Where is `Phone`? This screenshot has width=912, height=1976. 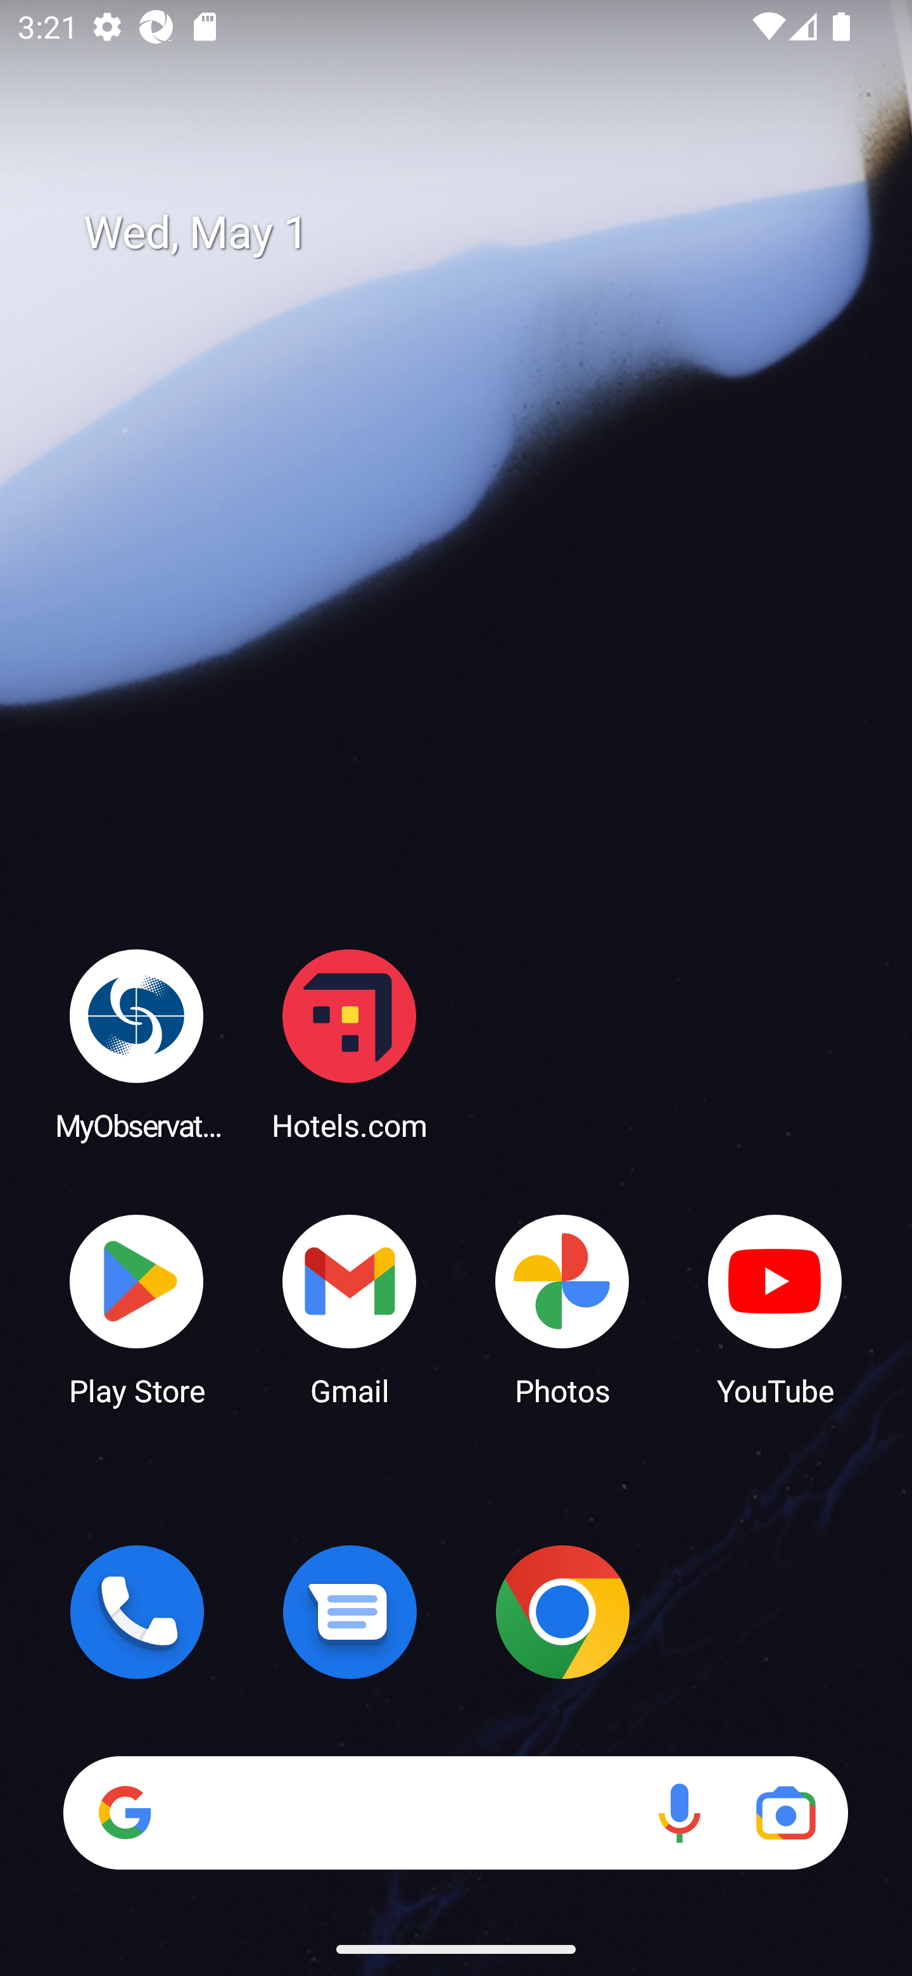
Phone is located at coordinates (137, 1612).